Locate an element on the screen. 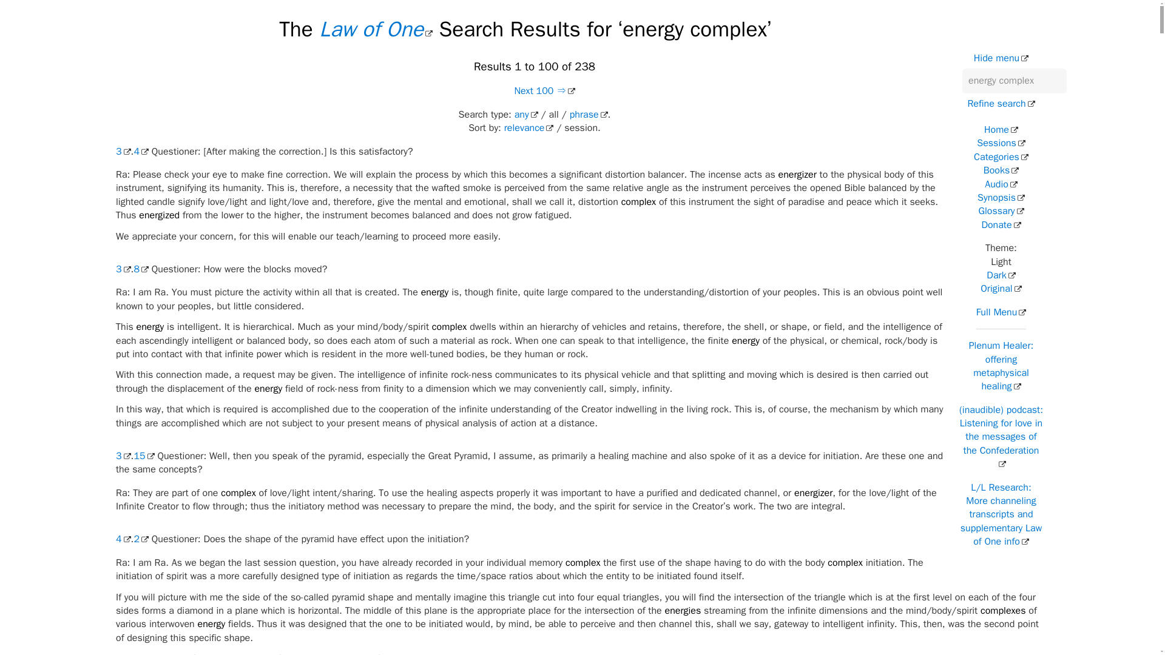  8 is located at coordinates (141, 269).